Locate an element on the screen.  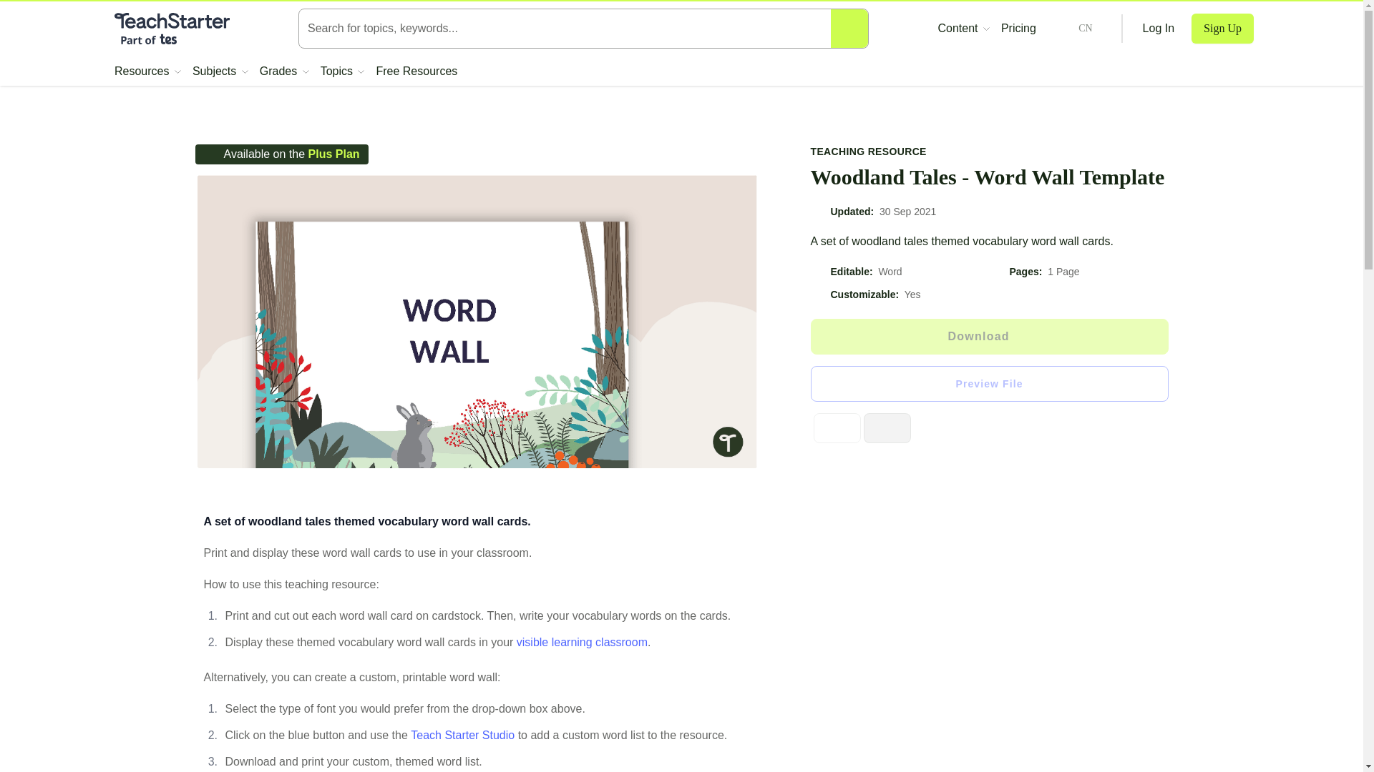
Log in to your account is located at coordinates (1159, 29).